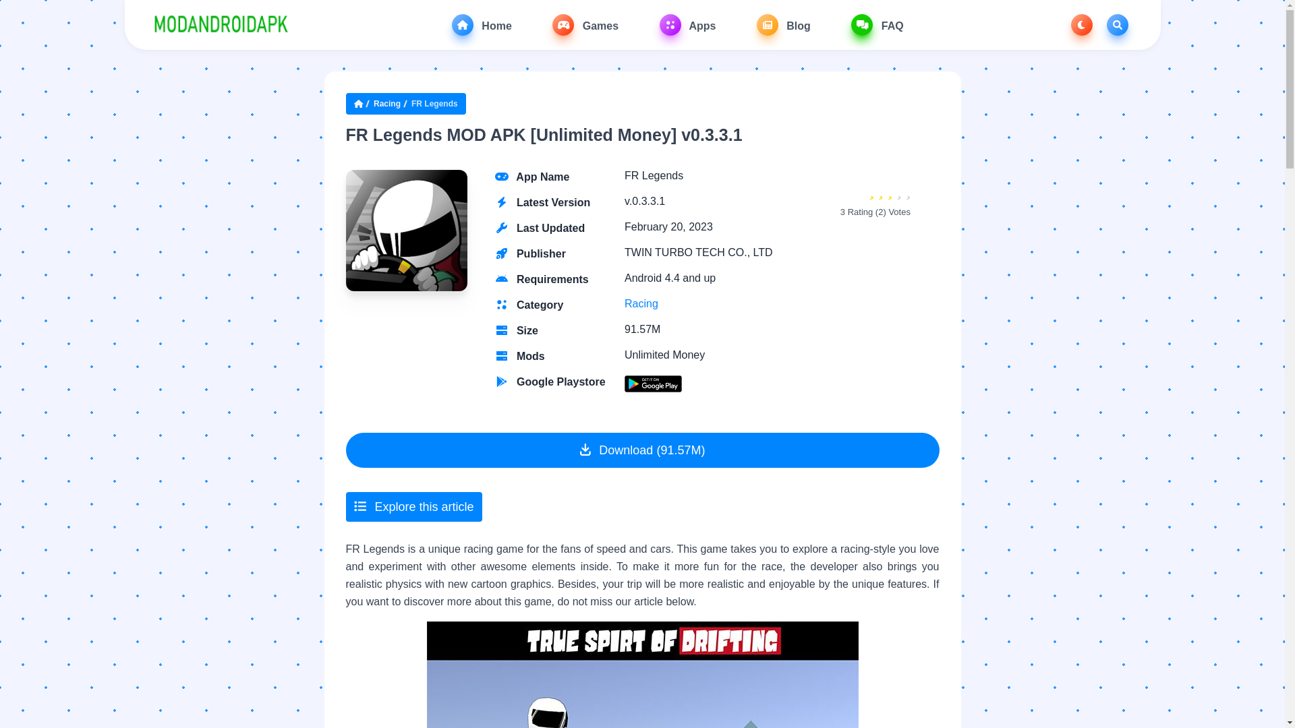 This screenshot has height=728, width=1295. Describe the element at coordinates (482, 24) in the screenshot. I see `Home` at that location.